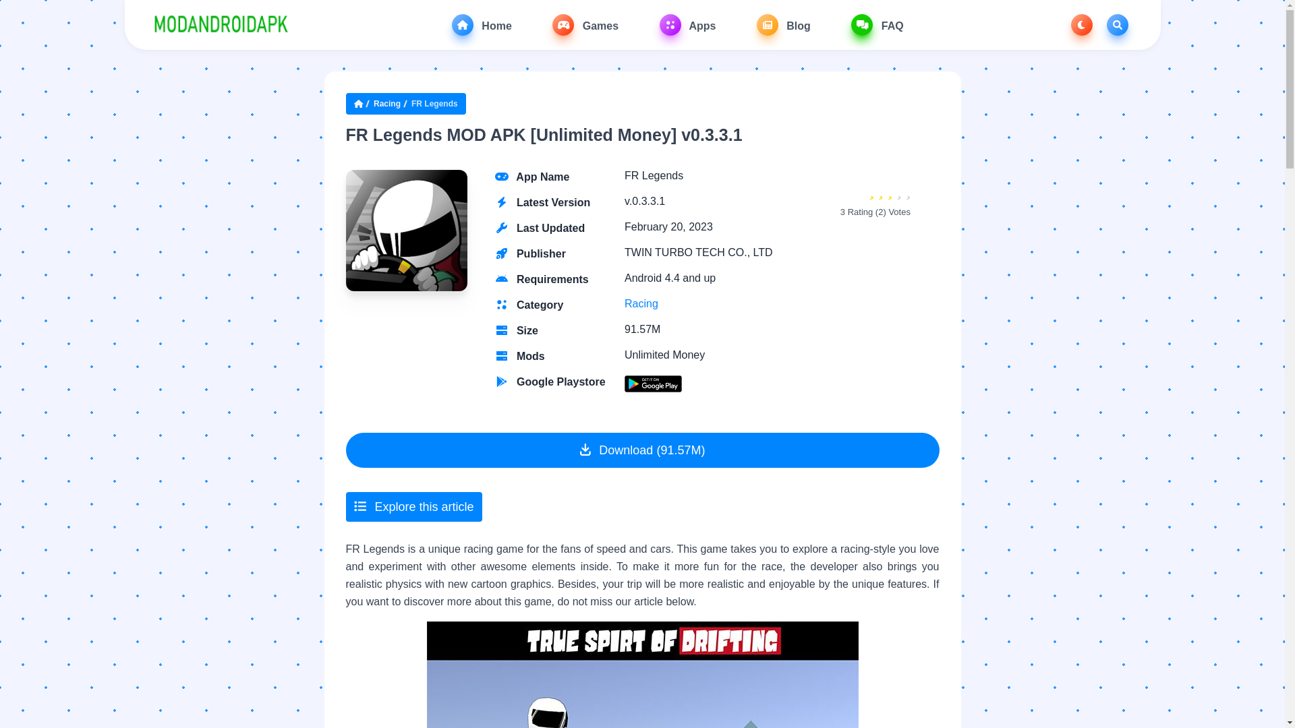 This screenshot has height=728, width=1295. Describe the element at coordinates (482, 24) in the screenshot. I see `Home` at that location.